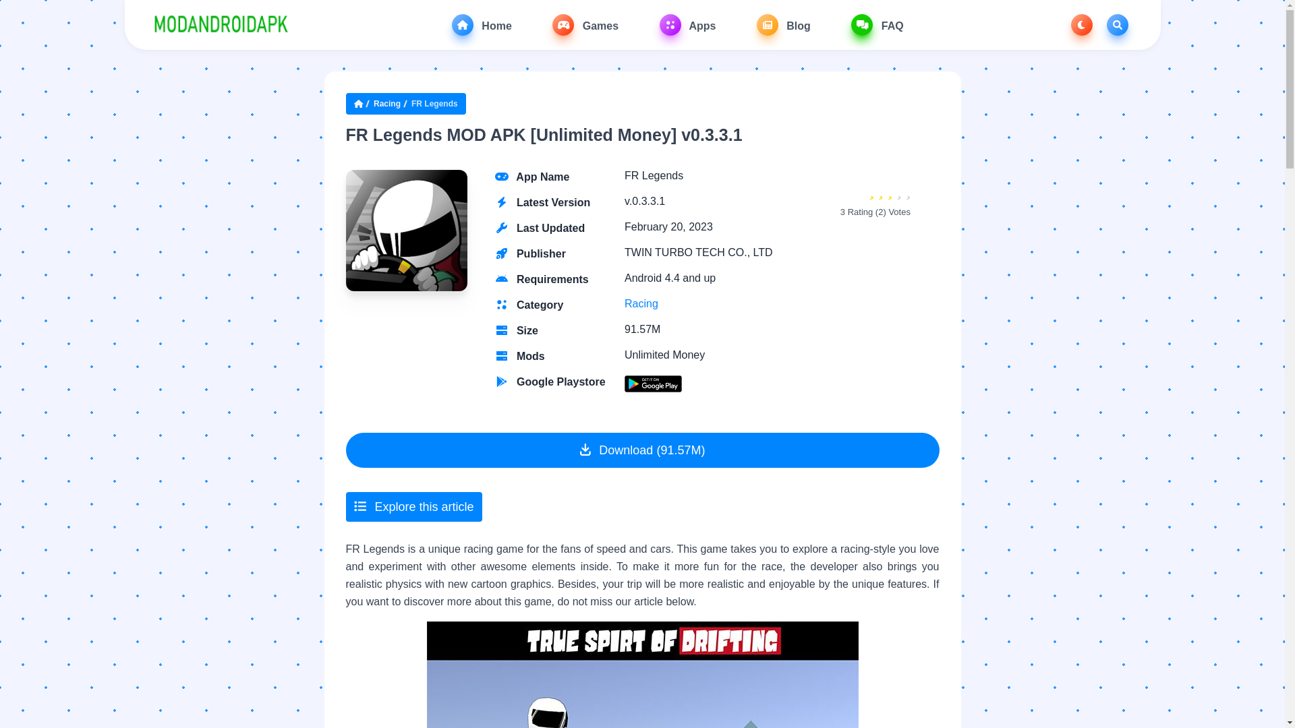 This screenshot has height=728, width=1295. Describe the element at coordinates (482, 24) in the screenshot. I see `Home` at that location.